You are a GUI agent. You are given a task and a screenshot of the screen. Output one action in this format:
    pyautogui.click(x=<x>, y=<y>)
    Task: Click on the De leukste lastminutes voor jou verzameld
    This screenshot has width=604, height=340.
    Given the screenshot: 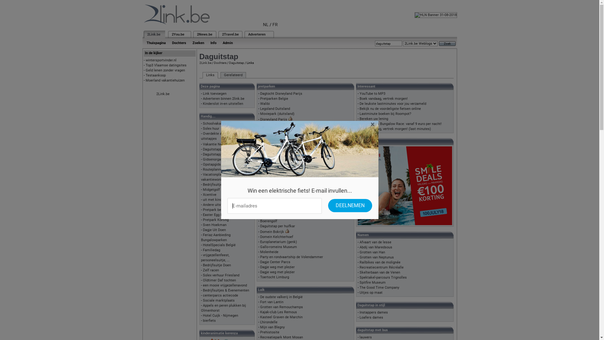 What is the action you would take?
    pyautogui.click(x=393, y=104)
    